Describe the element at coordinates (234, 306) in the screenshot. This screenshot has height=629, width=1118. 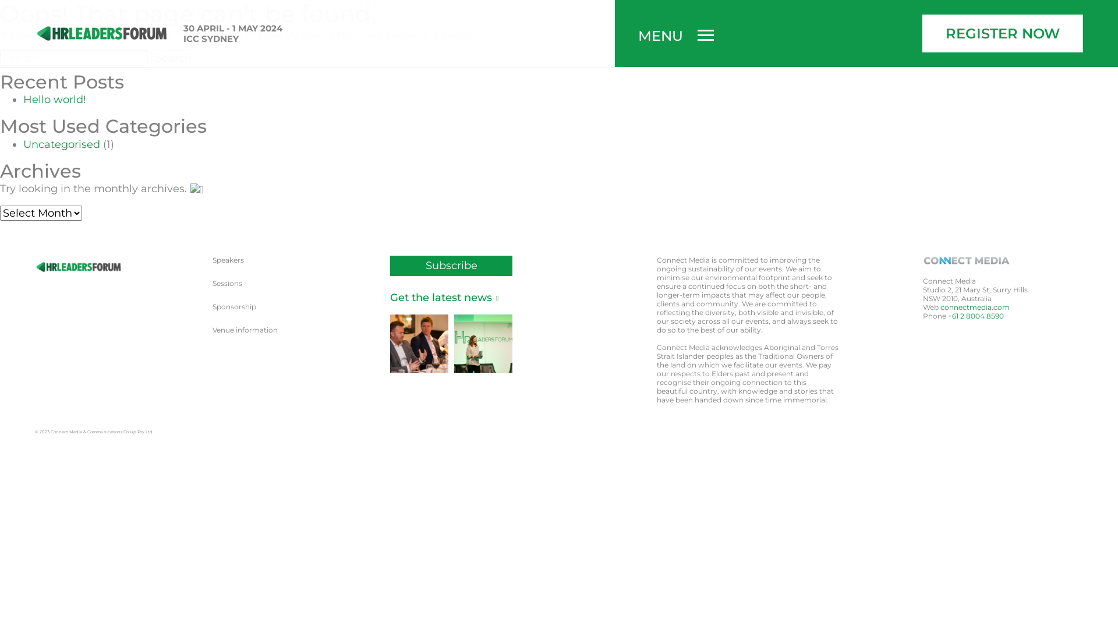
I see `Sponsorship` at that location.